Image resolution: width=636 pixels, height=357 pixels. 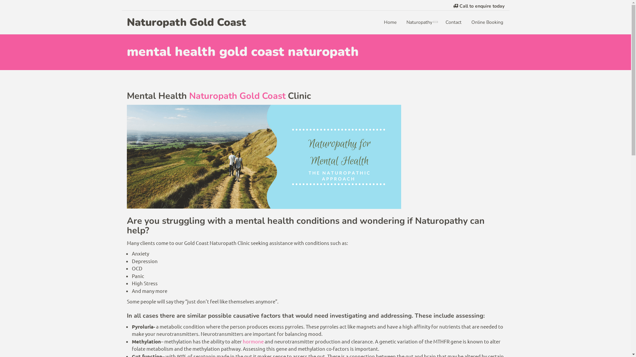 What do you see at coordinates (237, 96) in the screenshot?
I see `Naturopath Gold Coast` at bounding box center [237, 96].